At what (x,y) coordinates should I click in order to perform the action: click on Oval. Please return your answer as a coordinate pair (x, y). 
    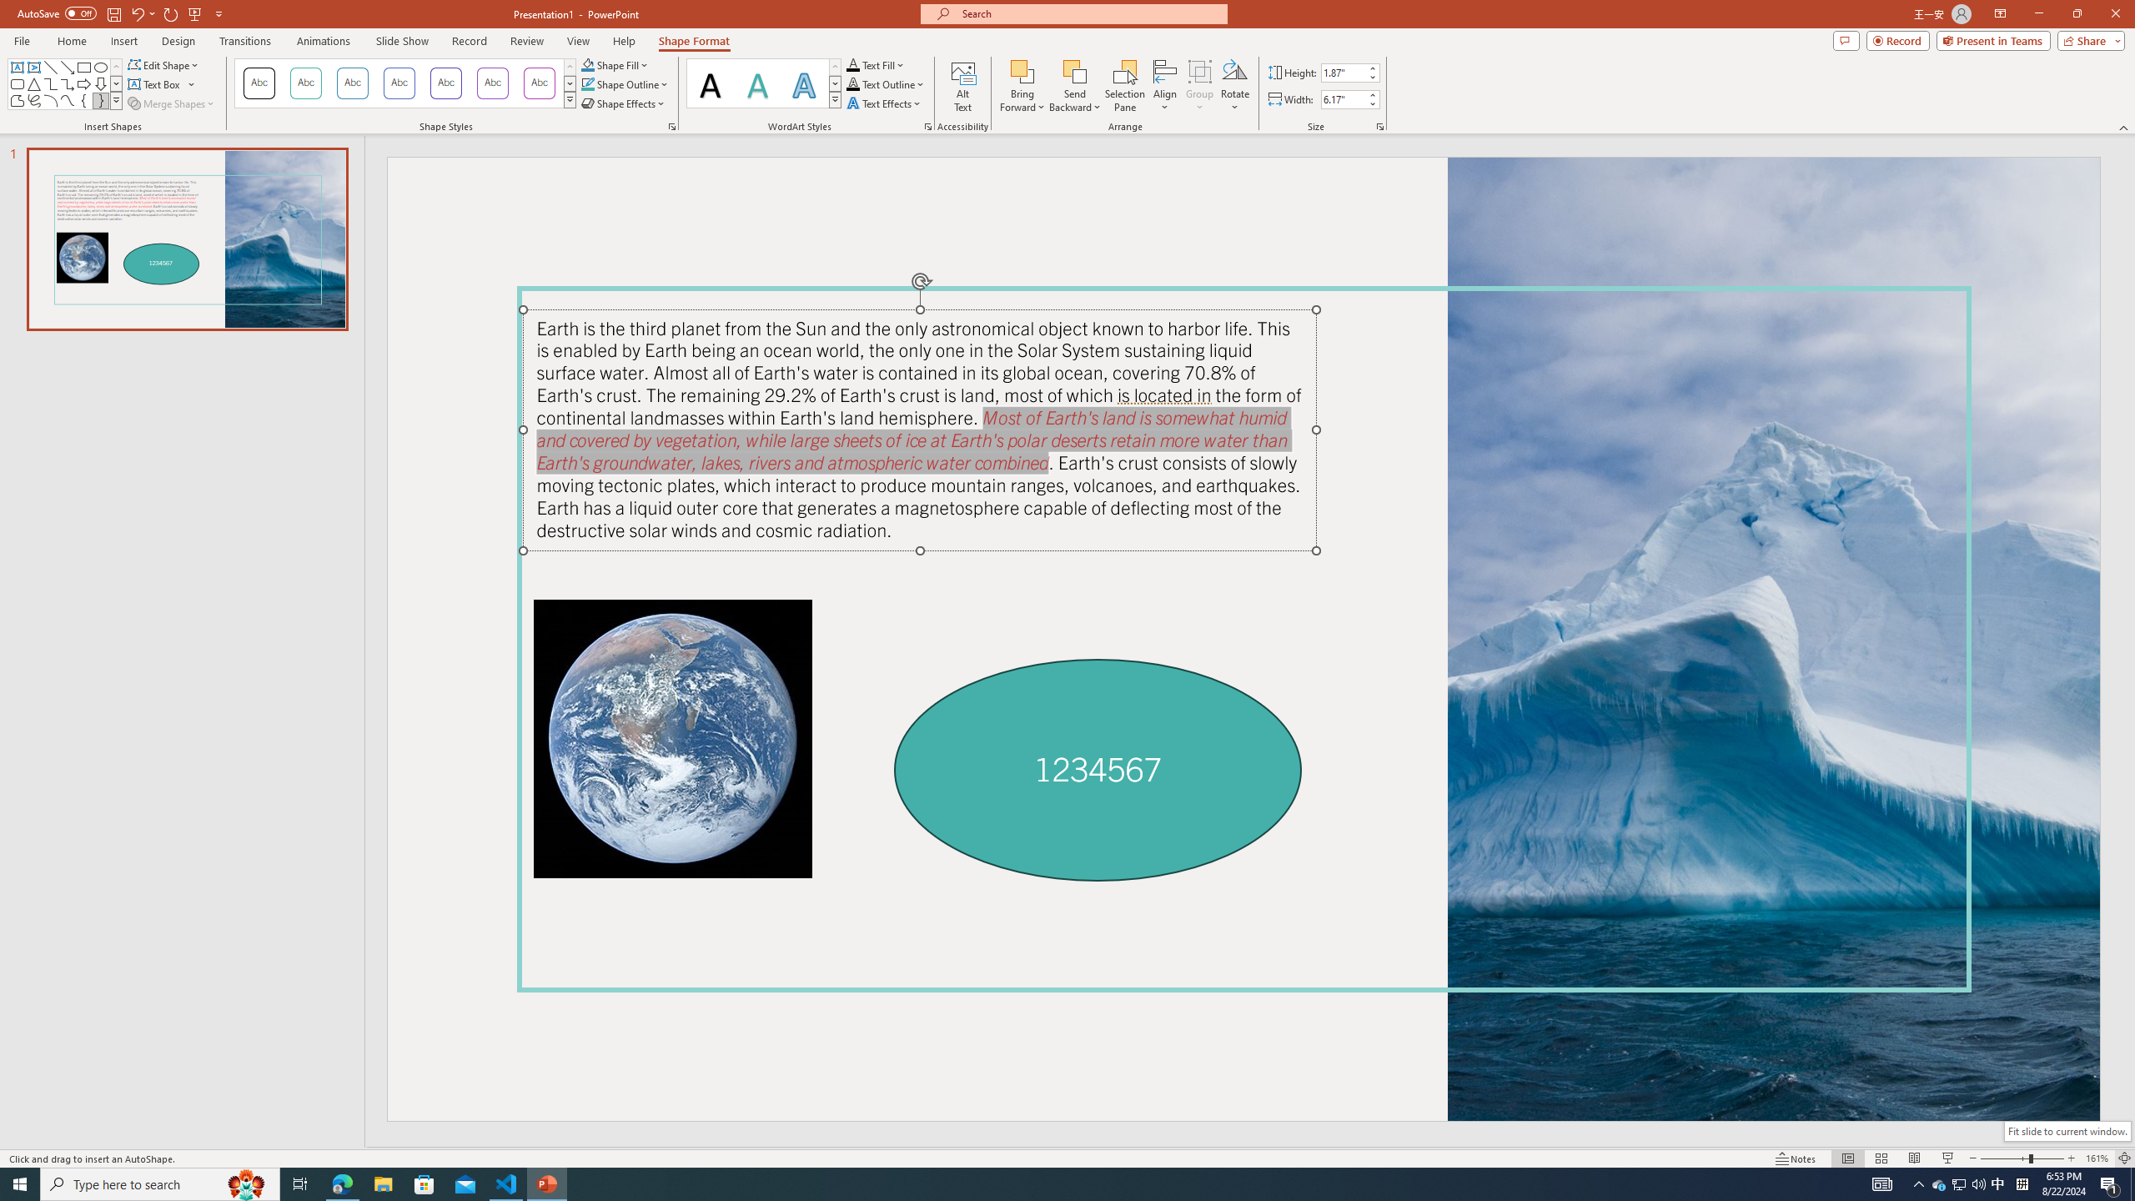
    Looking at the image, I should click on (100, 67).